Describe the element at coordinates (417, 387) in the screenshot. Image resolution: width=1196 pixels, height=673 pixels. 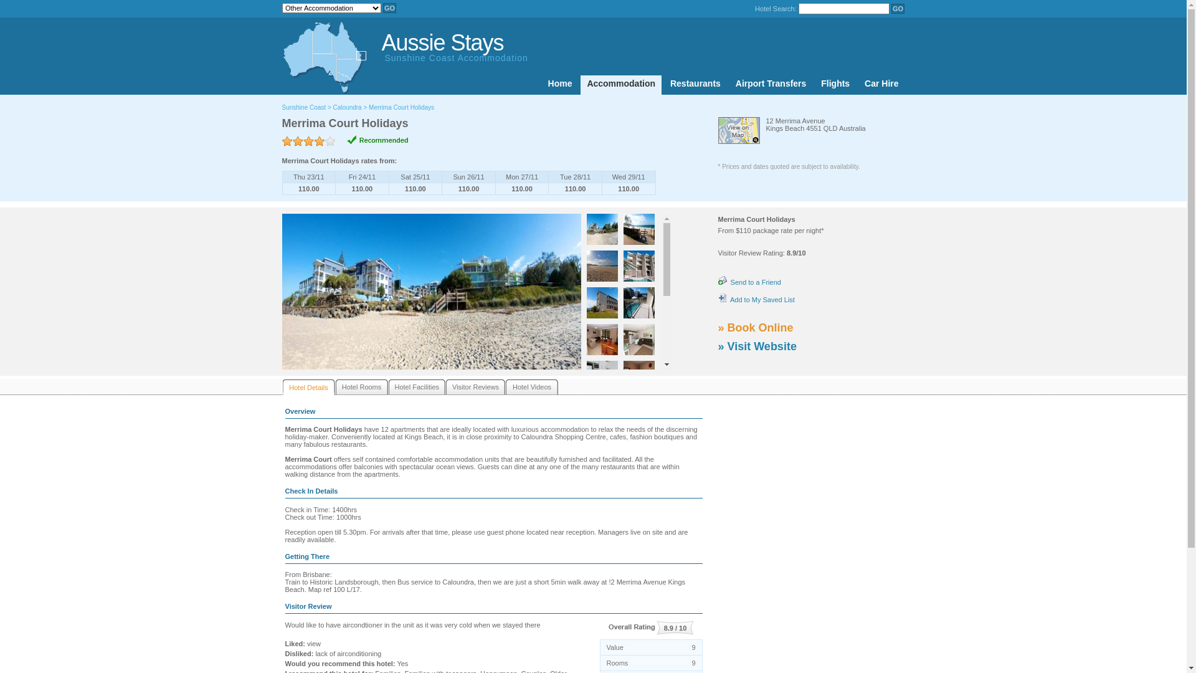
I see `Hotel Facilities` at that location.